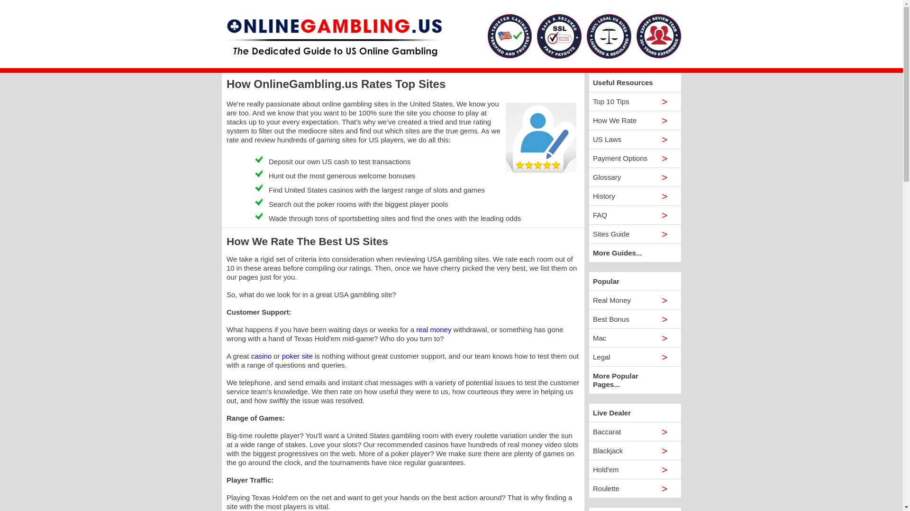 Image resolution: width=910 pixels, height=511 pixels. I want to click on Top 10 Tips, so click(635, 101).